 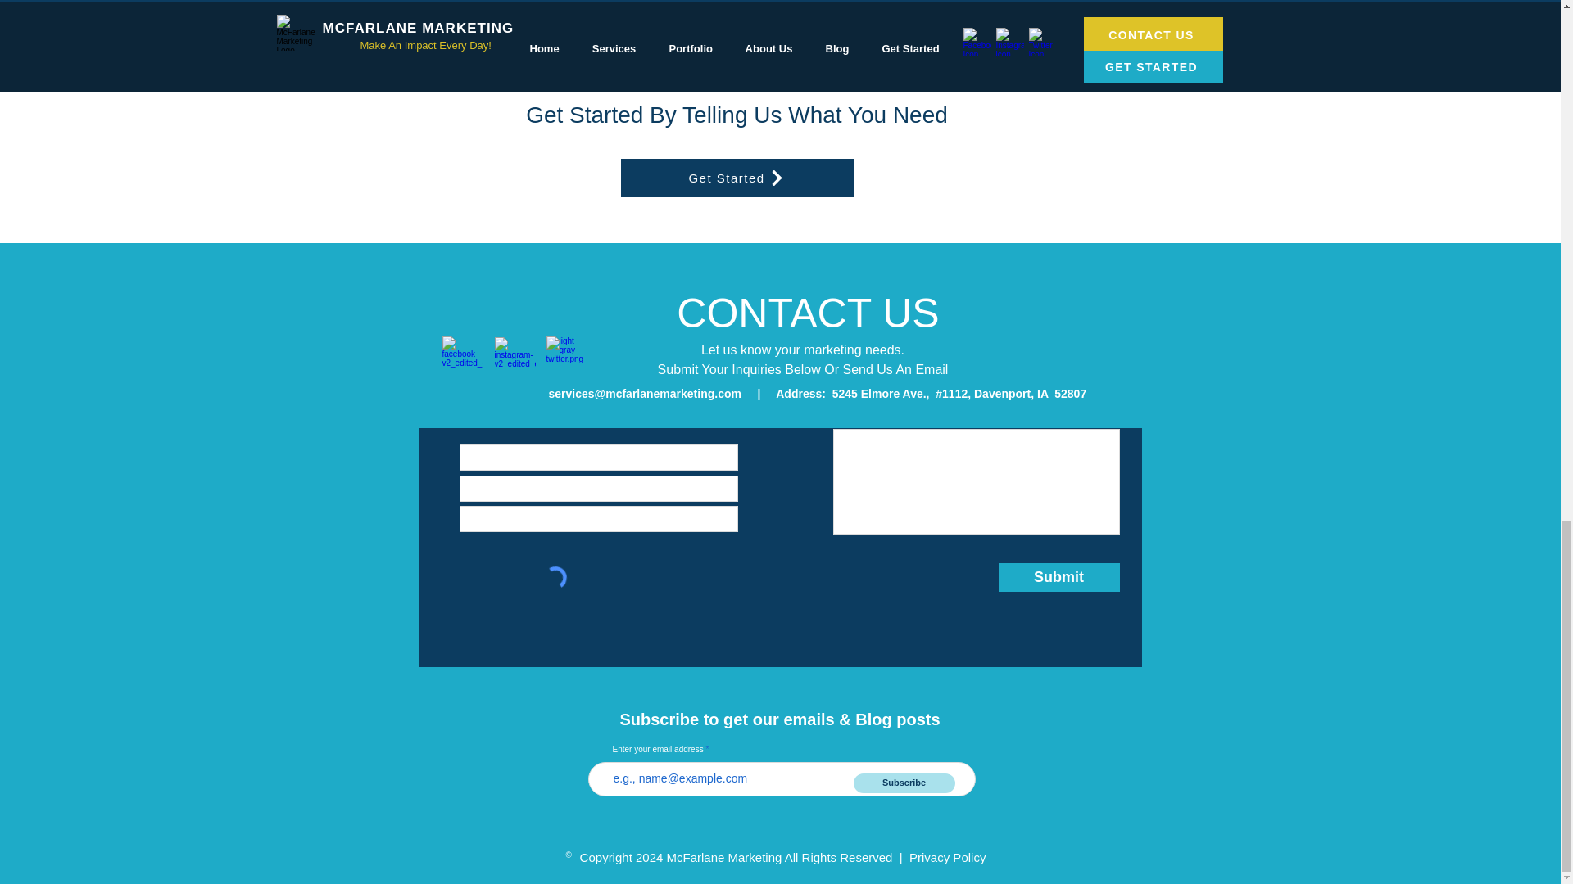 I want to click on Privacy Policy, so click(x=947, y=857).